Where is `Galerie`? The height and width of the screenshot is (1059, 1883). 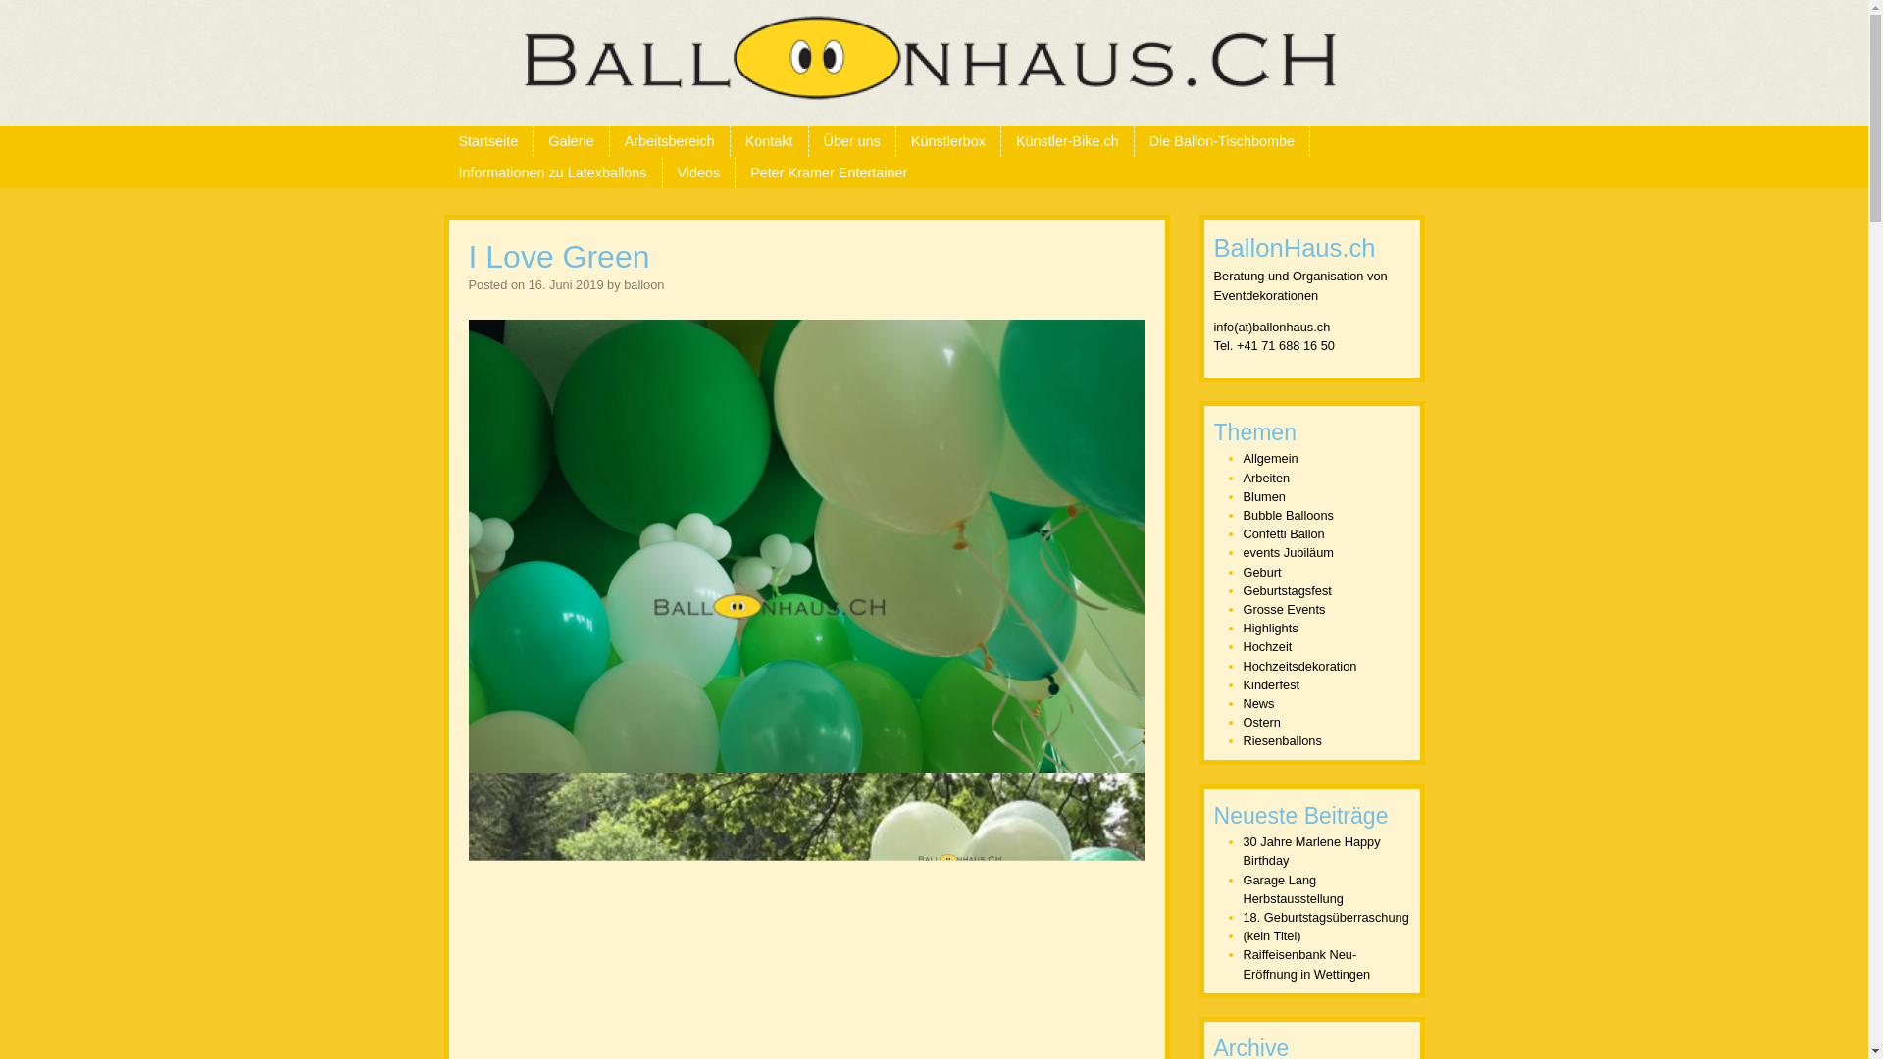
Galerie is located at coordinates (571, 141).